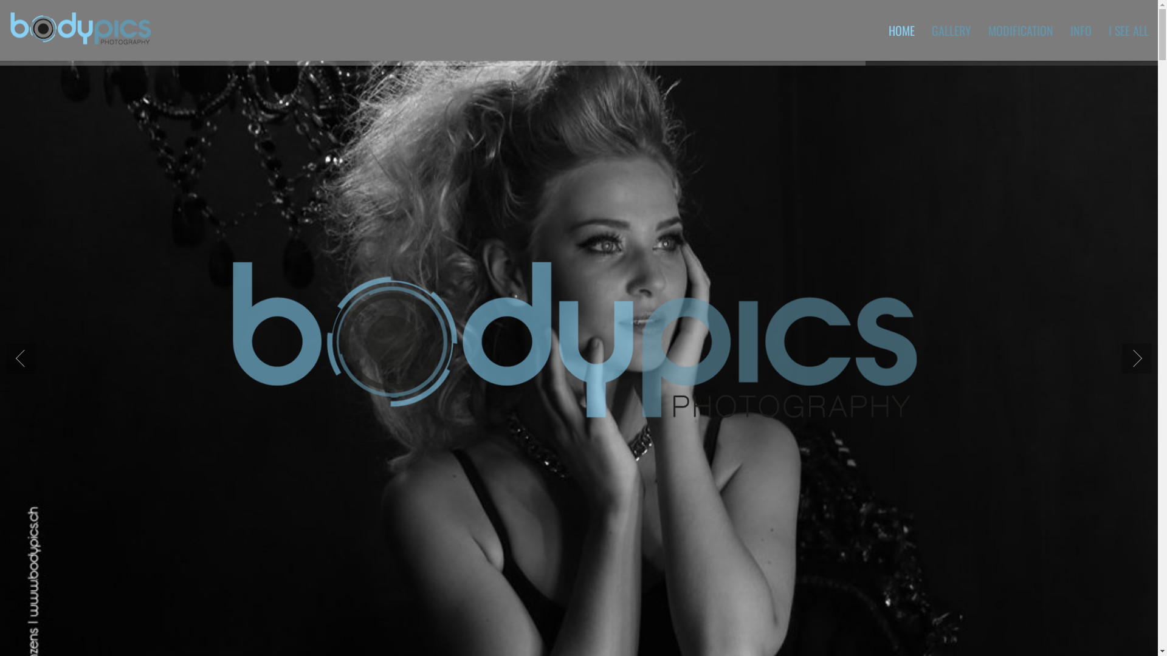 The image size is (1167, 656). I want to click on I SEE ALL, so click(1124, 30).